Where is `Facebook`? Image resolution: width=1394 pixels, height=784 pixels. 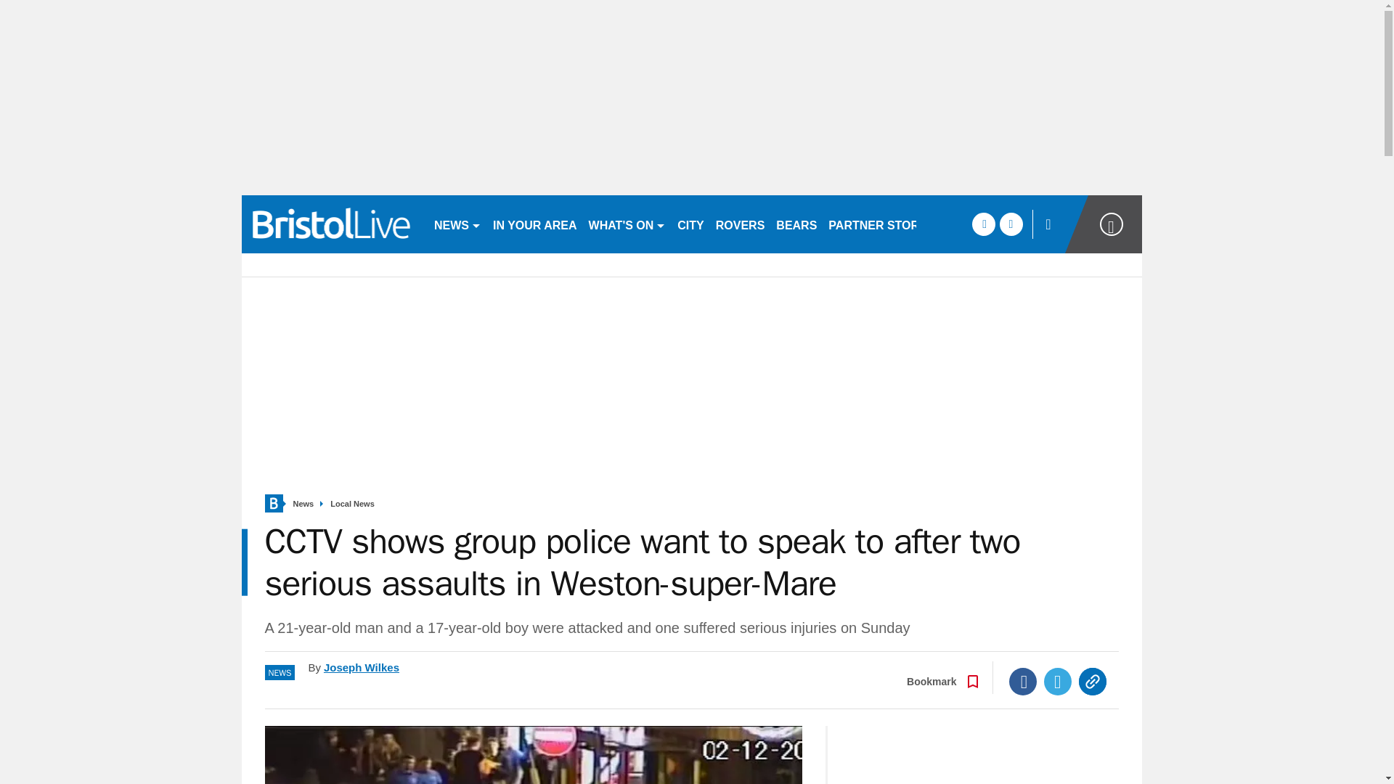 Facebook is located at coordinates (1023, 681).